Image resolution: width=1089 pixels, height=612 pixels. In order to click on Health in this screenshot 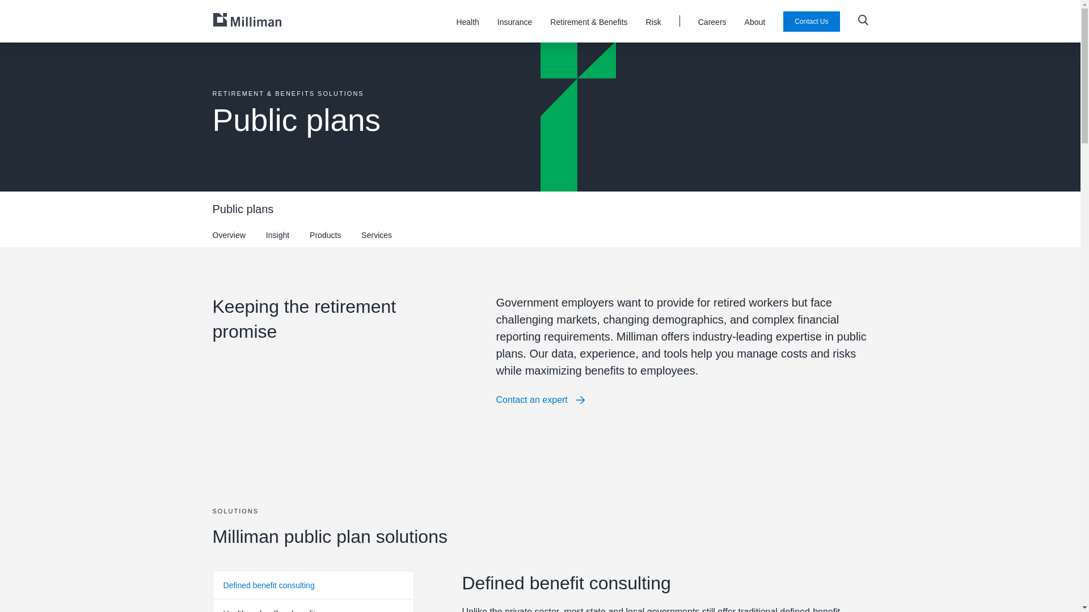, I will do `click(467, 26)`.